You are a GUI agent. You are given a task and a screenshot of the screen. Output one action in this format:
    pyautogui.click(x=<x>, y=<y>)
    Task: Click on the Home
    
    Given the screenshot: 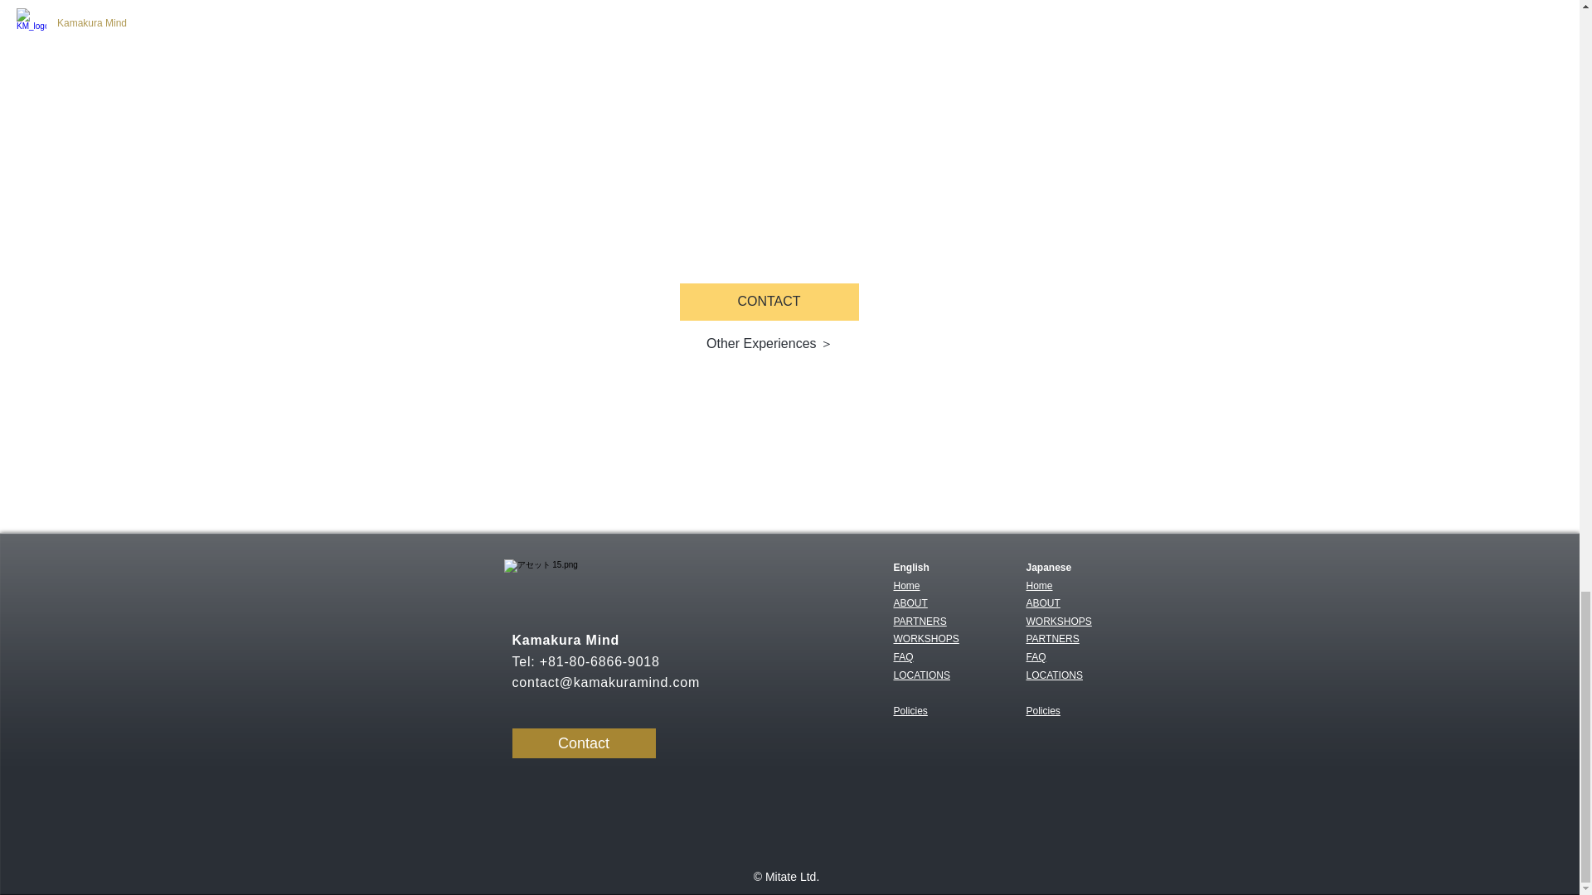 What is the action you would take?
    pyautogui.click(x=1049, y=594)
    